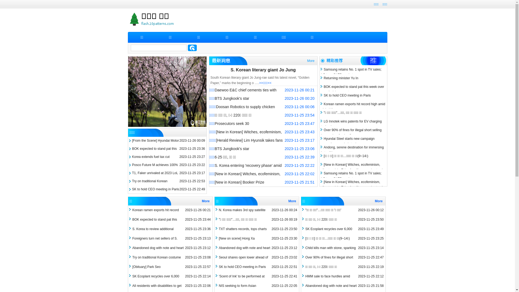 The height and width of the screenshot is (292, 519). I want to click on SK Ecoplant recycles over 6,000 tons of batteries, so click(155, 280).